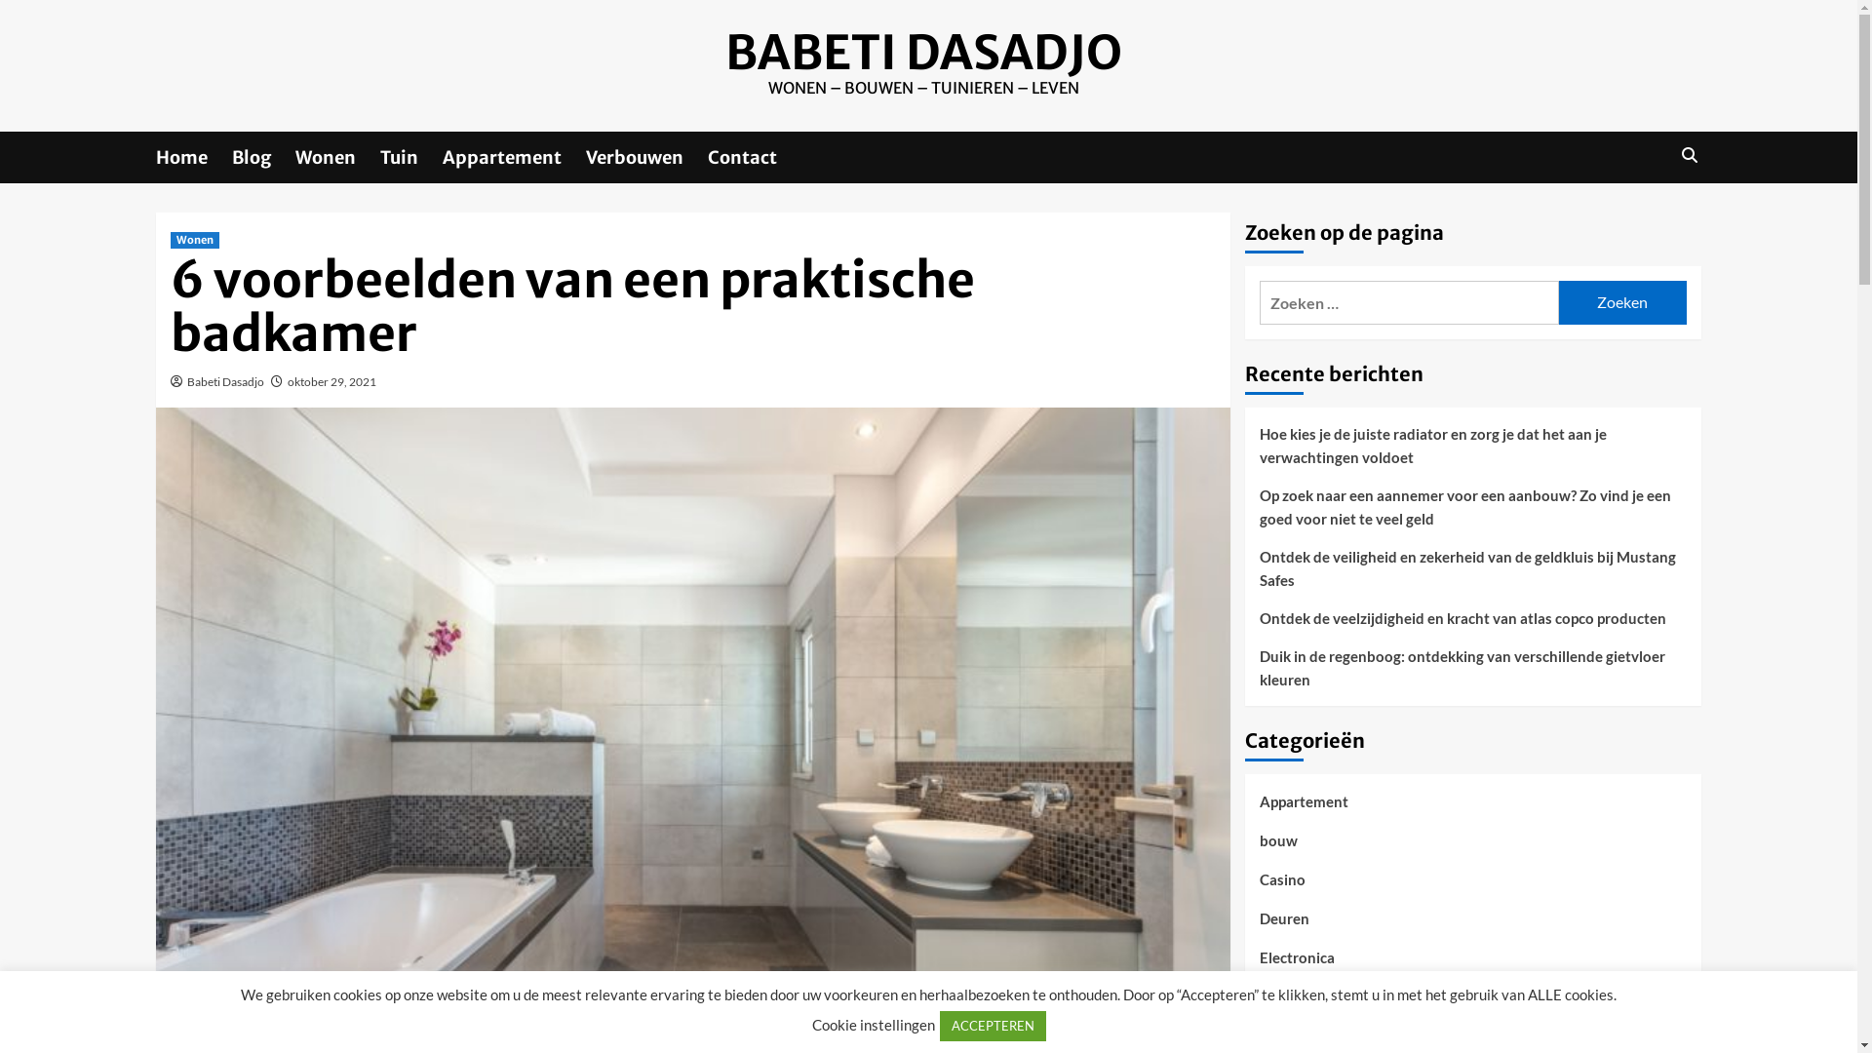 Image resolution: width=1872 pixels, height=1053 pixels. What do you see at coordinates (337, 158) in the screenshot?
I see `Wonen` at bounding box center [337, 158].